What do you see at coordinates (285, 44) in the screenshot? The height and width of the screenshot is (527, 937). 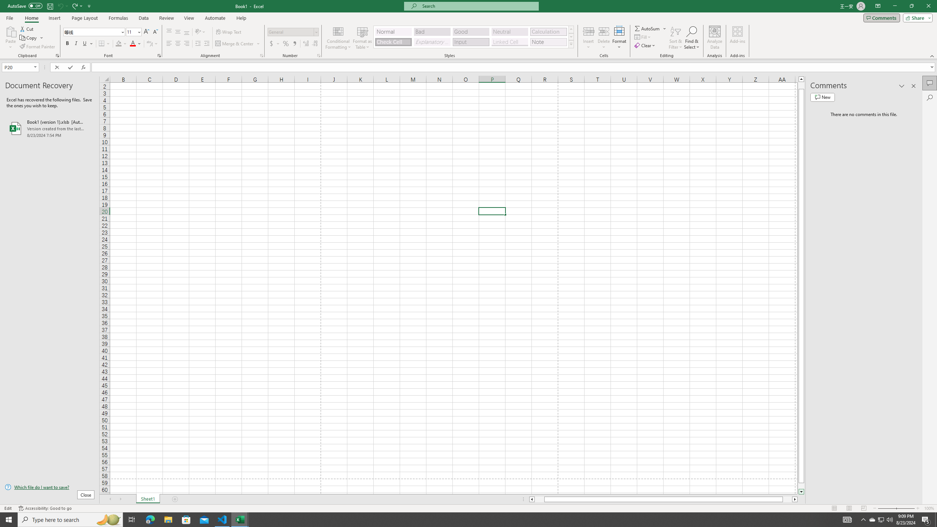 I see `Percent Style` at bounding box center [285, 44].